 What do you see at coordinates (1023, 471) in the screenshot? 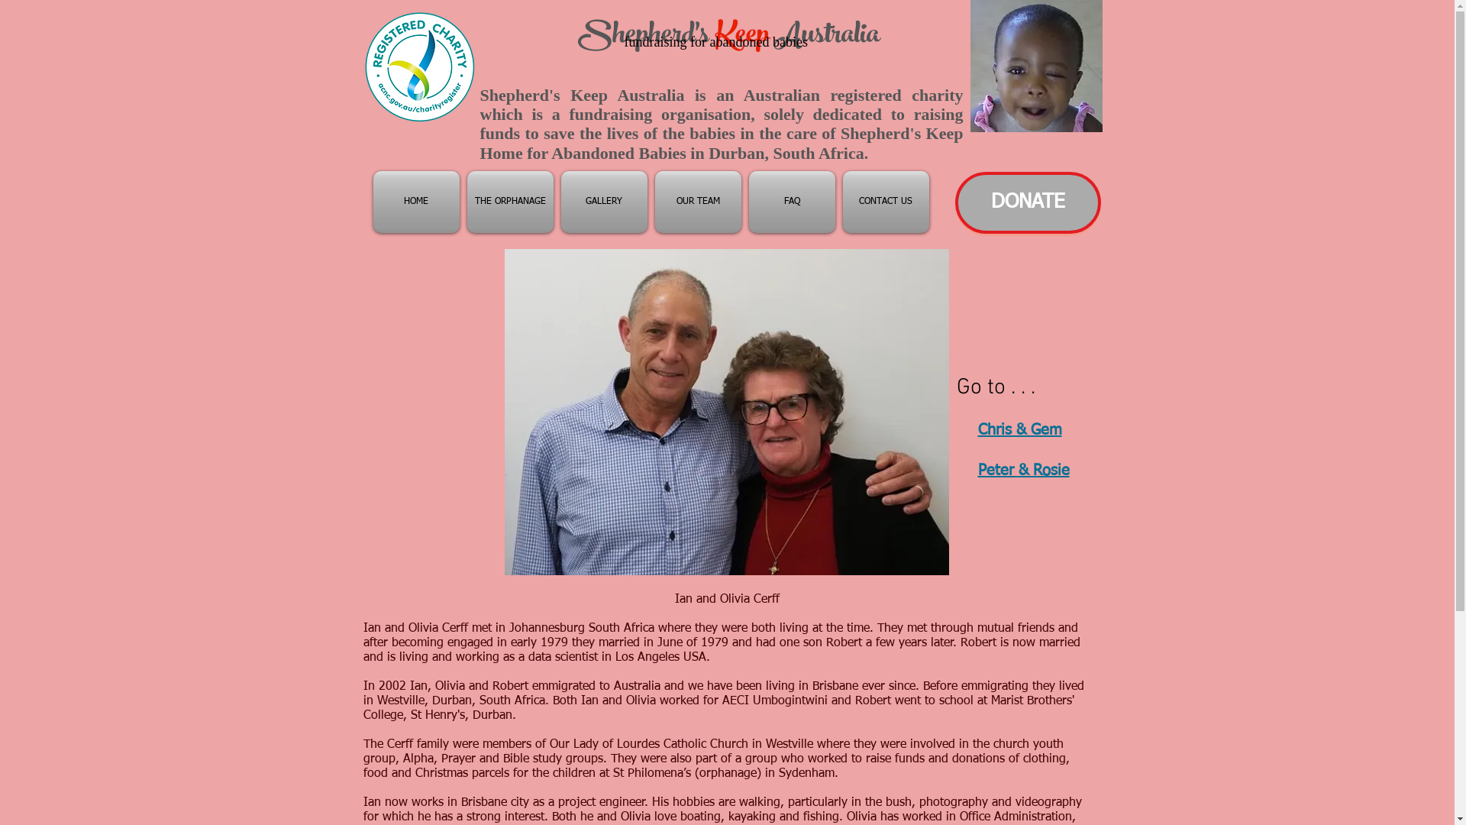
I see `Peter & Rosie` at bounding box center [1023, 471].